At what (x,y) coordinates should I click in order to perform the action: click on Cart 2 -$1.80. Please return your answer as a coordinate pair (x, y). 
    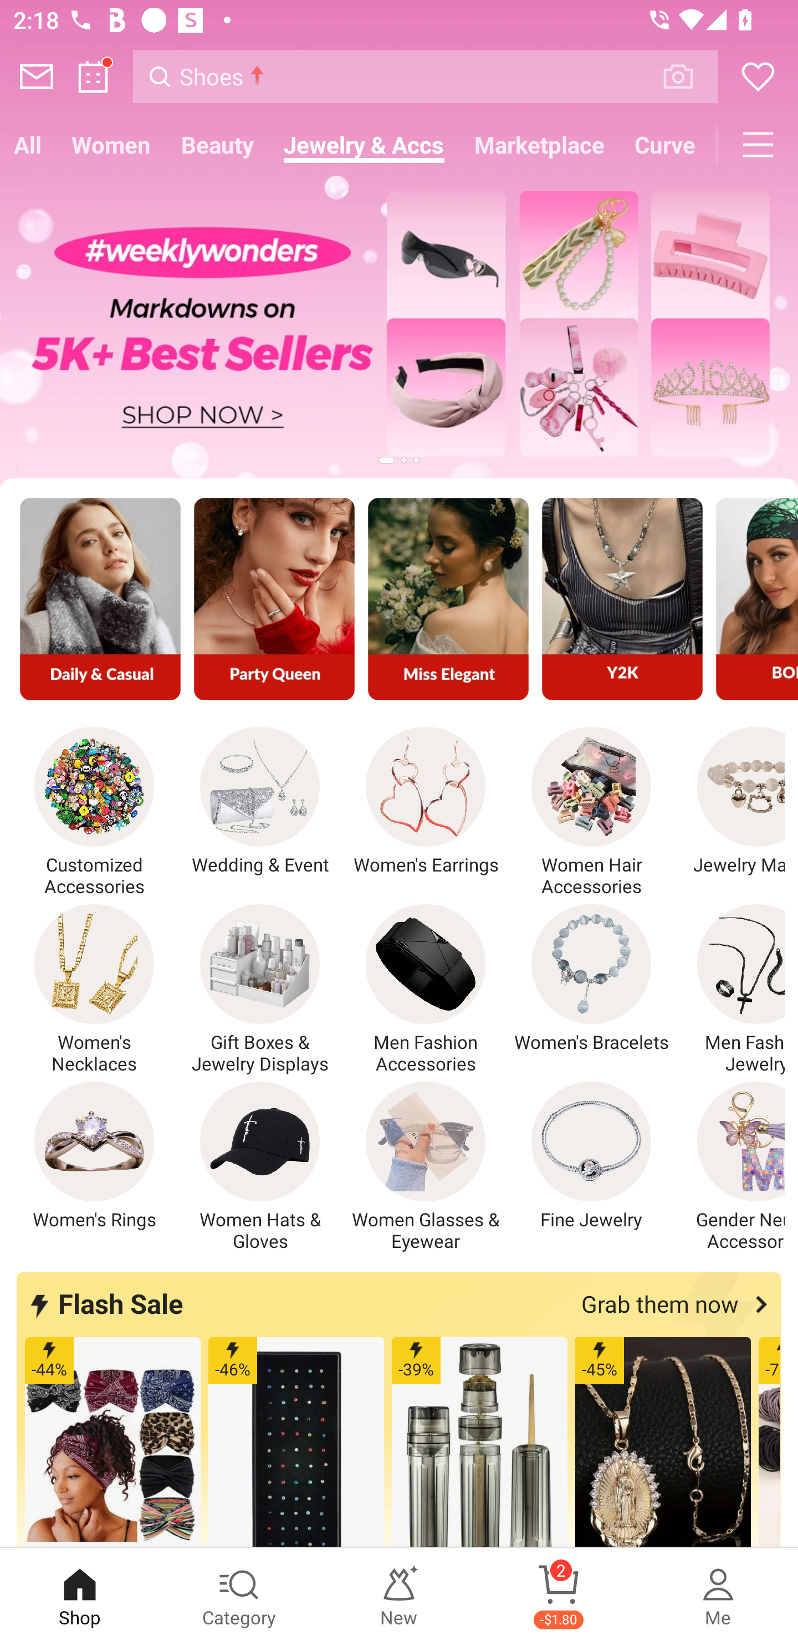
    Looking at the image, I should click on (559, 1594).